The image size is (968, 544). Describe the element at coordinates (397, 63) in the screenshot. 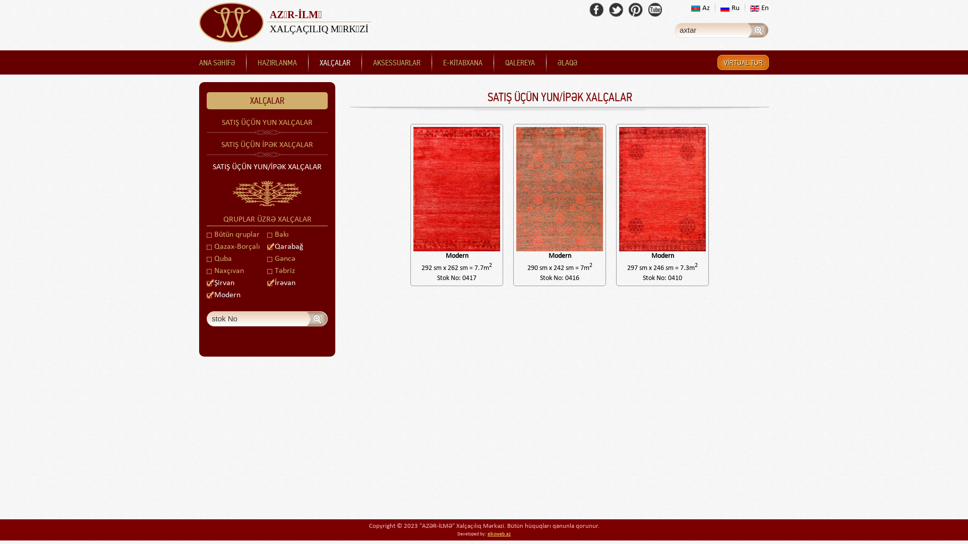

I see `AKSESSUARLAR` at that location.